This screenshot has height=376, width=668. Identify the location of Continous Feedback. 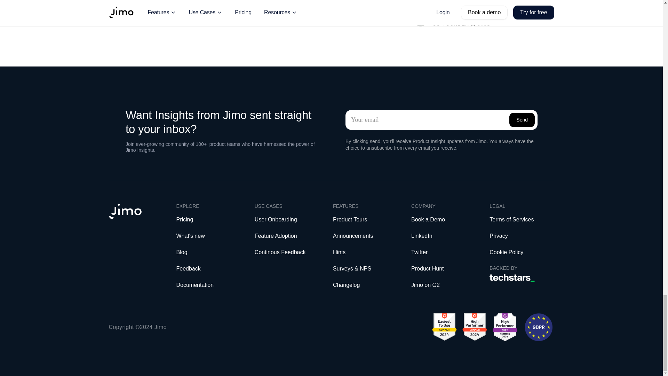
(280, 252).